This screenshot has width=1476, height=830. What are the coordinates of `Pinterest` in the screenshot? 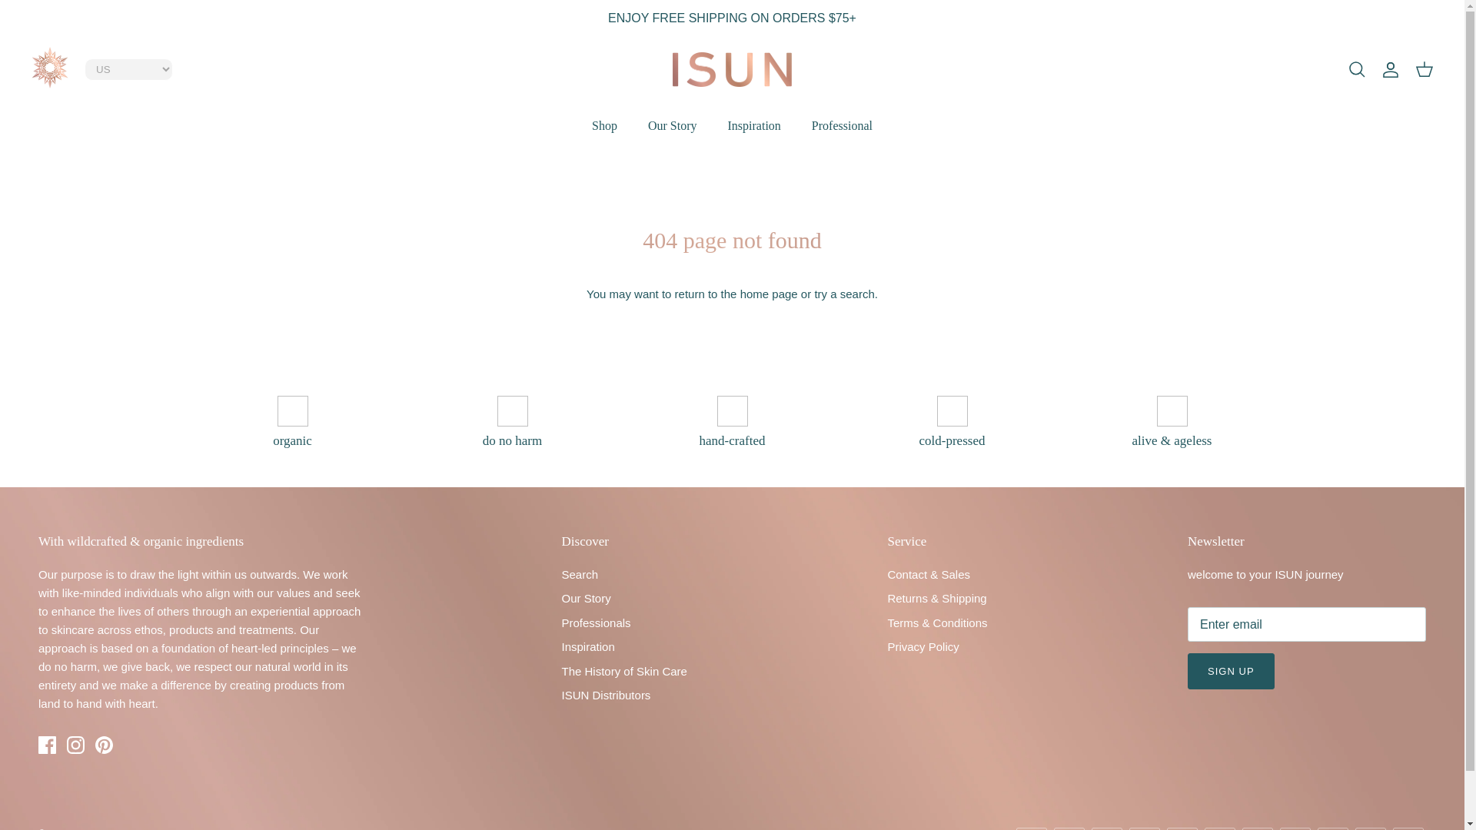 It's located at (105, 744).